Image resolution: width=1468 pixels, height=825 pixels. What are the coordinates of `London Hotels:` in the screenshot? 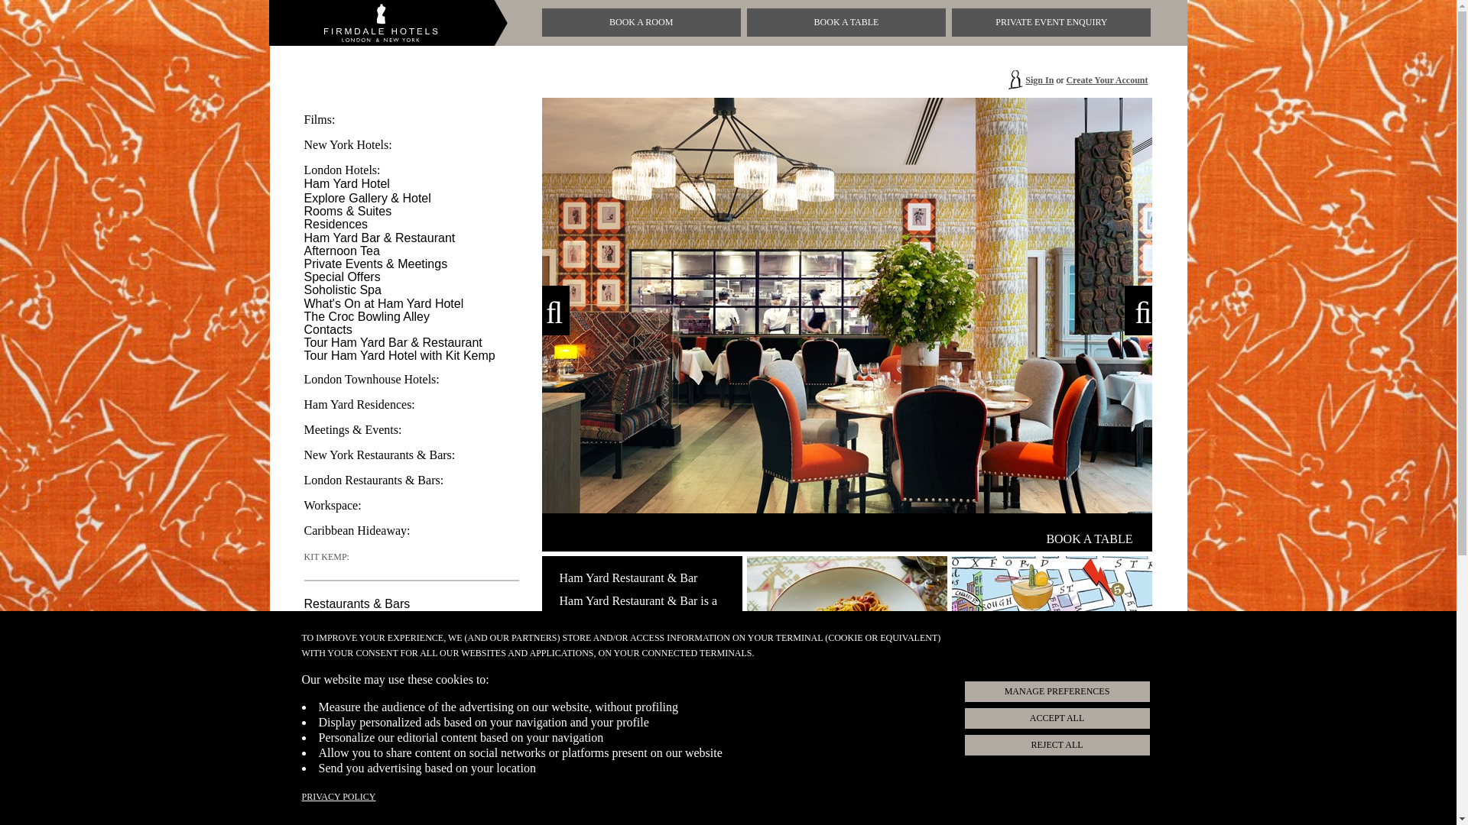 It's located at (367, 316).